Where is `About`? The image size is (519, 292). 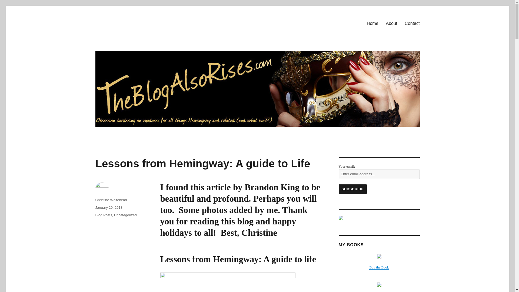
About is located at coordinates (391, 23).